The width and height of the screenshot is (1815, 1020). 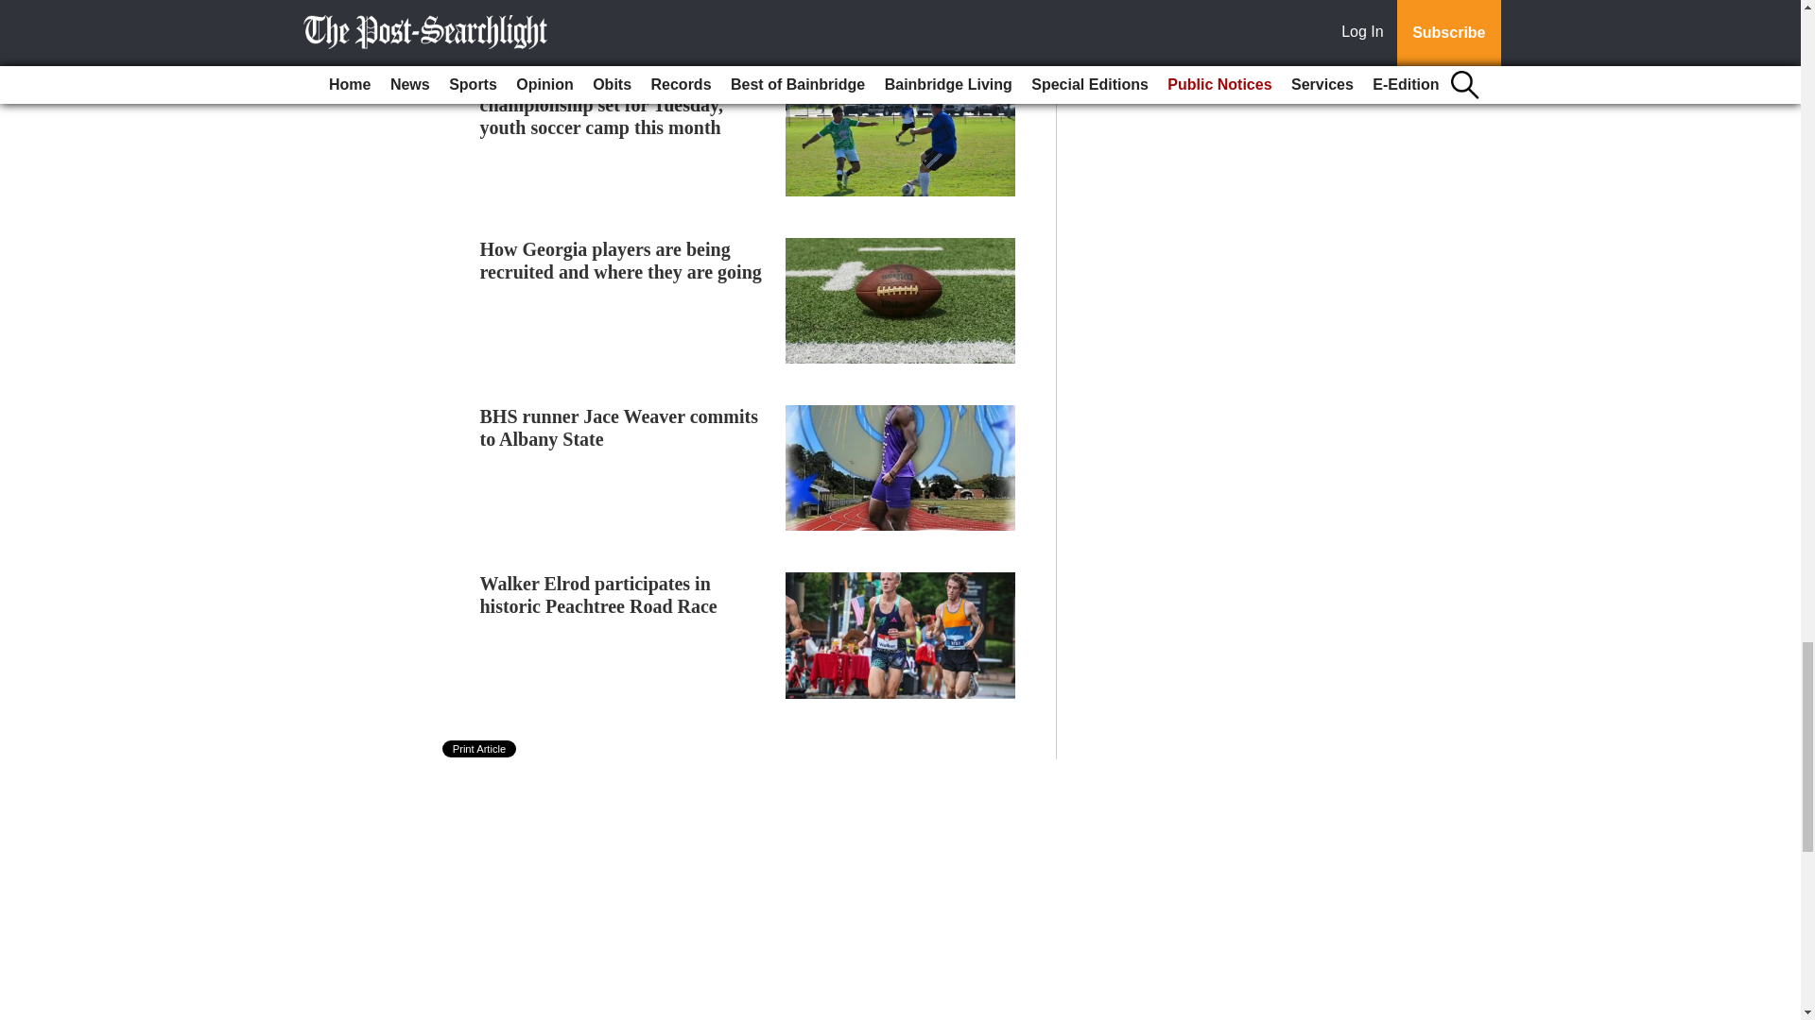 What do you see at coordinates (598, 595) in the screenshot?
I see `Walker Elrod participates in historic Peachtree Road Race` at bounding box center [598, 595].